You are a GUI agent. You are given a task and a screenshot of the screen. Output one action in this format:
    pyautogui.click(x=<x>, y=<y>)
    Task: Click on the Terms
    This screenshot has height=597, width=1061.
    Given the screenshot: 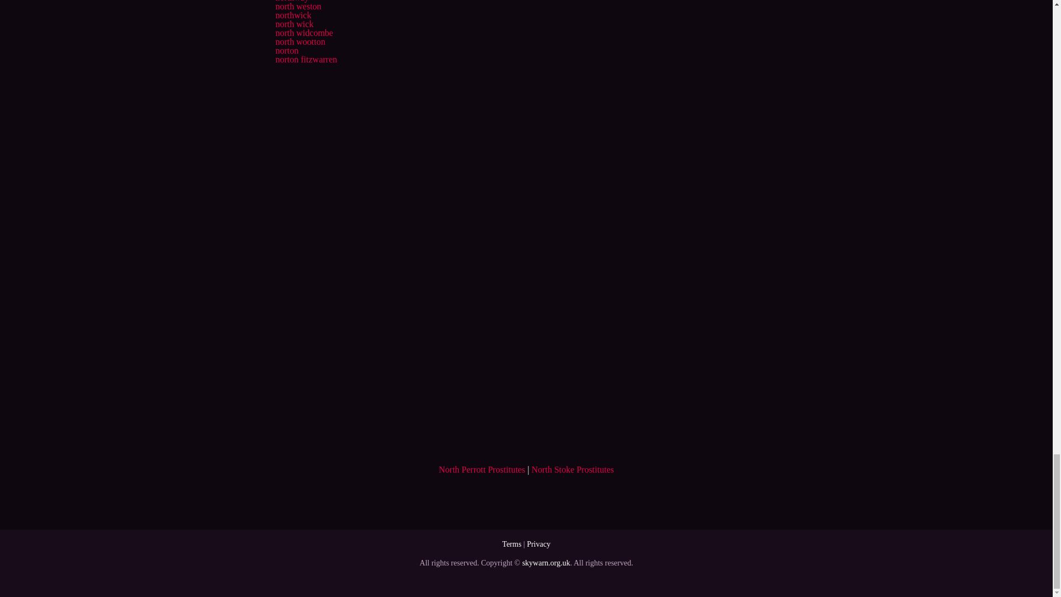 What is the action you would take?
    pyautogui.click(x=512, y=544)
    